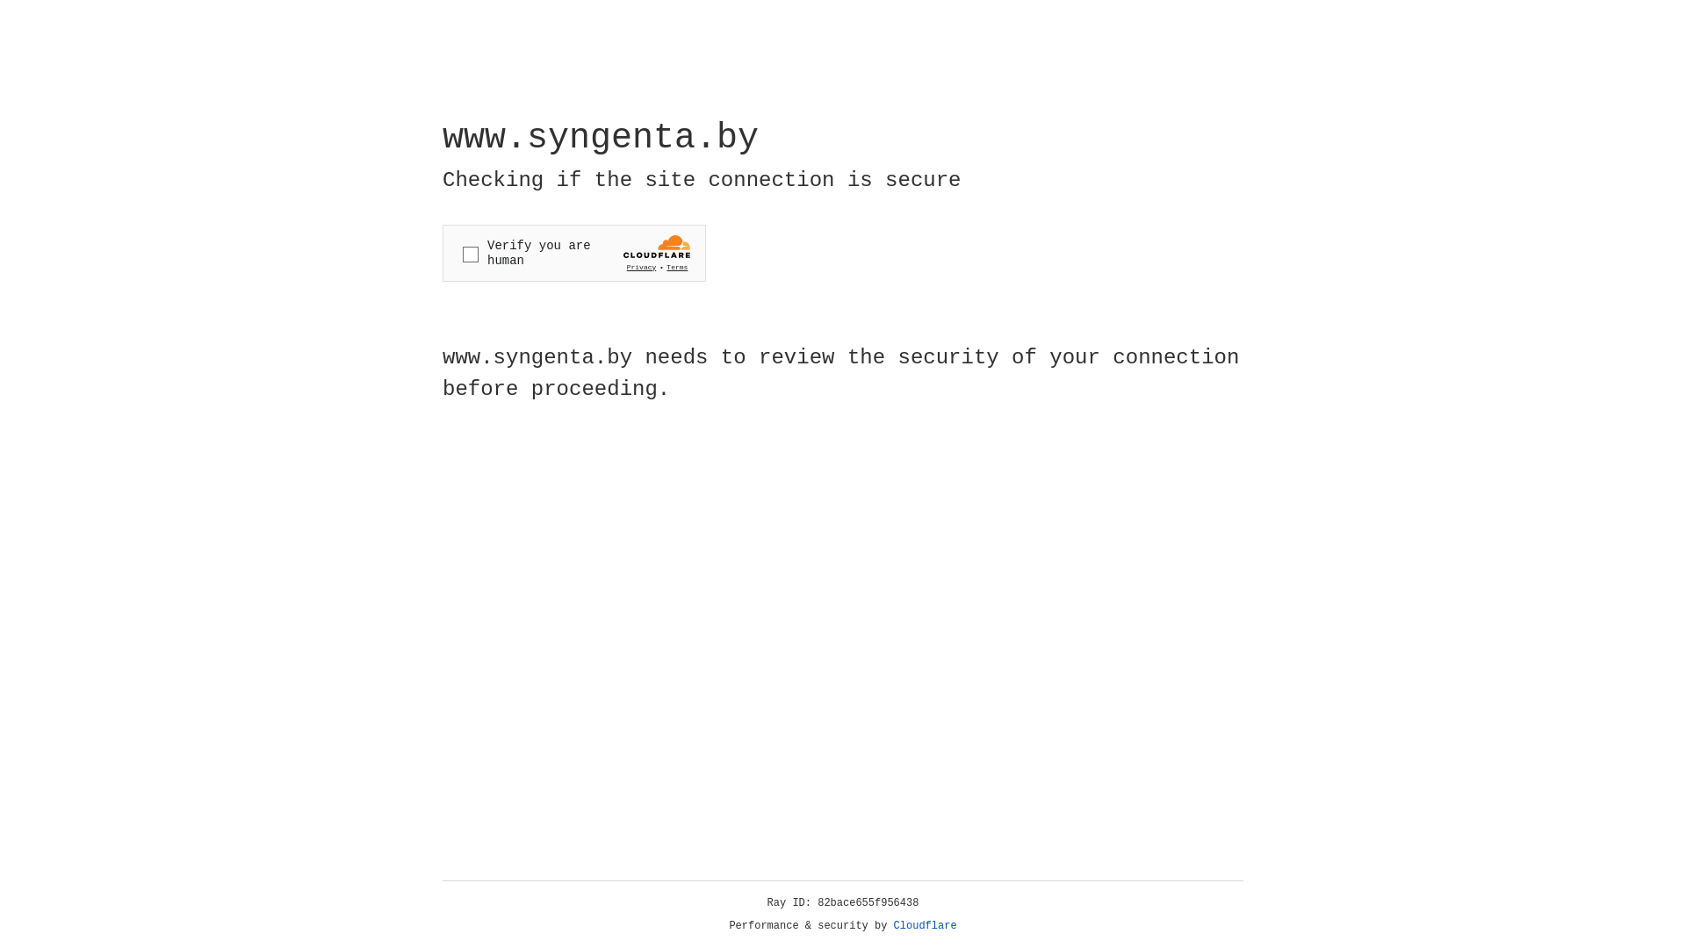 This screenshot has height=948, width=1686. I want to click on Widget containing a Cloudflare security challenge, so click(574, 253).